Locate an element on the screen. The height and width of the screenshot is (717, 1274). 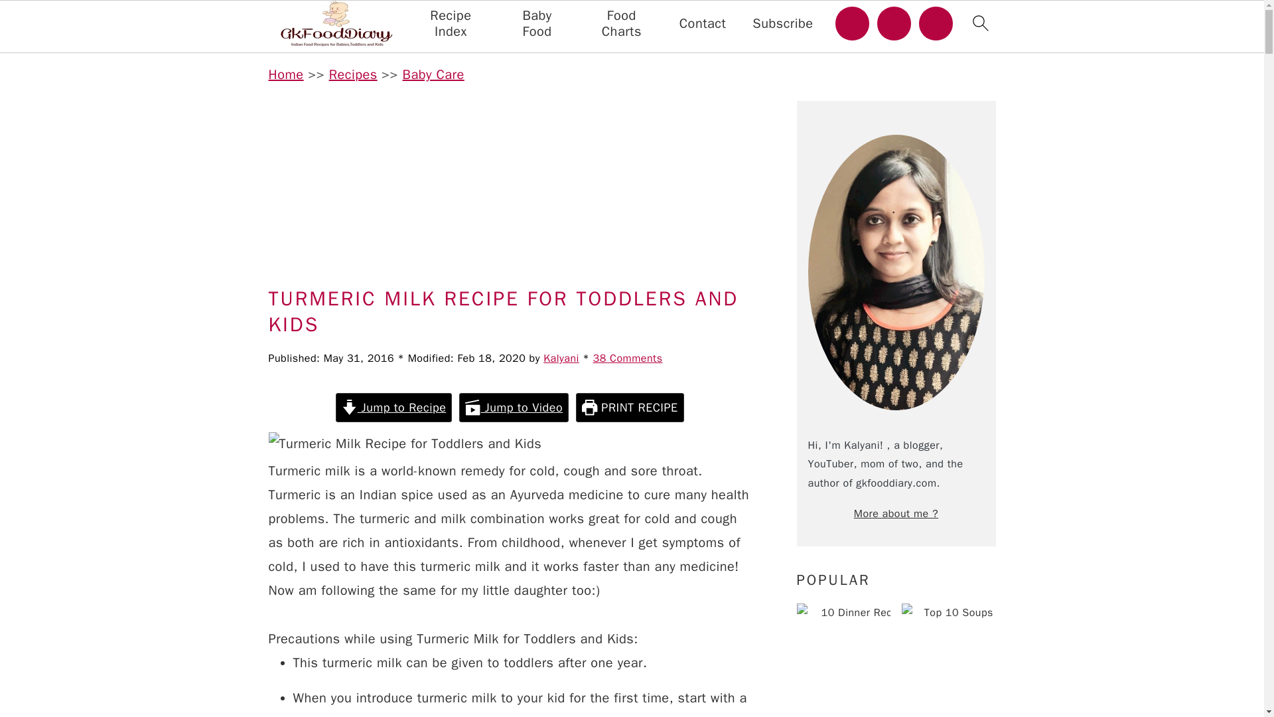
Baby Care is located at coordinates (433, 74).